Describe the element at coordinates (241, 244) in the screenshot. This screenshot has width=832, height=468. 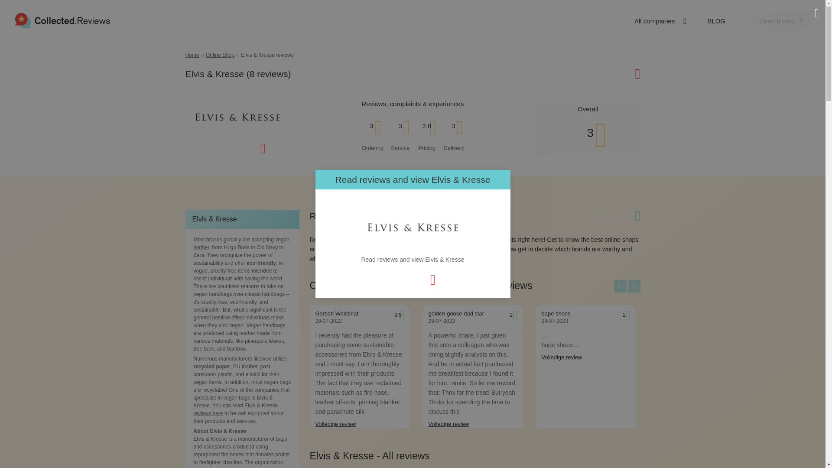
I see `vegan leather` at that location.